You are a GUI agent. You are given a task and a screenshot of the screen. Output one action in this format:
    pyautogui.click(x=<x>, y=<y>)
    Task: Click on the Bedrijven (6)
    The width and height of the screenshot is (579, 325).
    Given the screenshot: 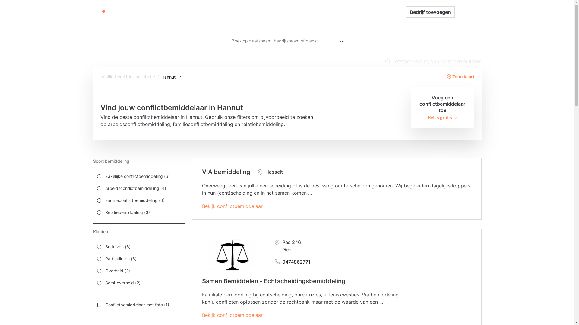 What is the action you would take?
    pyautogui.click(x=139, y=247)
    